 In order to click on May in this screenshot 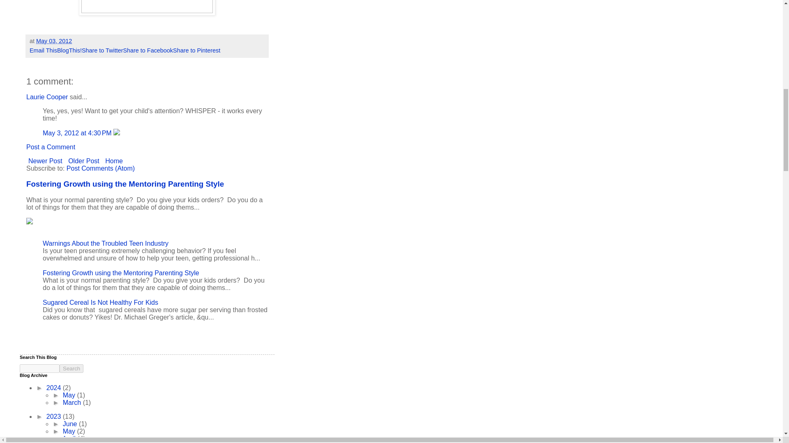, I will do `click(70, 431)`.